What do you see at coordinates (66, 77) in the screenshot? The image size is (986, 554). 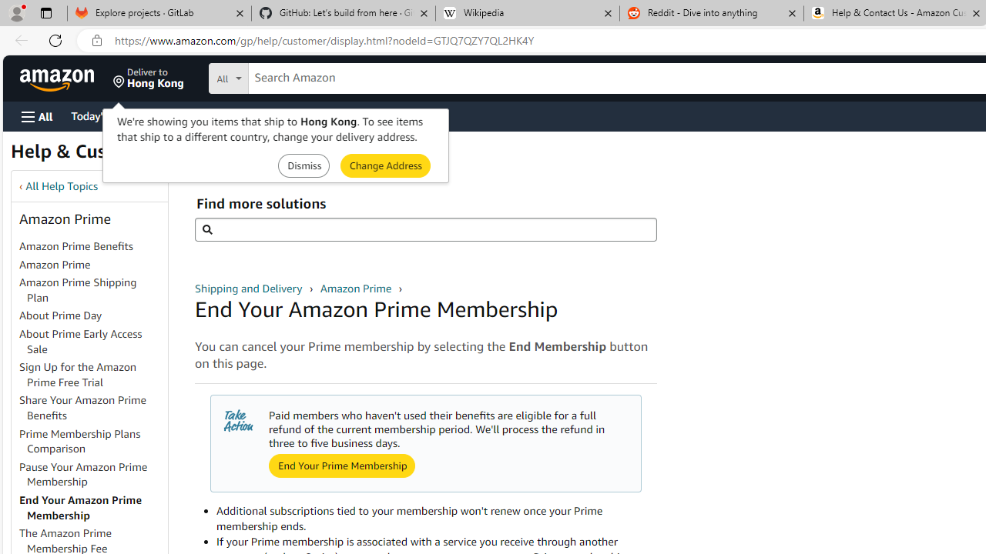 I see `Skip to main content` at bounding box center [66, 77].